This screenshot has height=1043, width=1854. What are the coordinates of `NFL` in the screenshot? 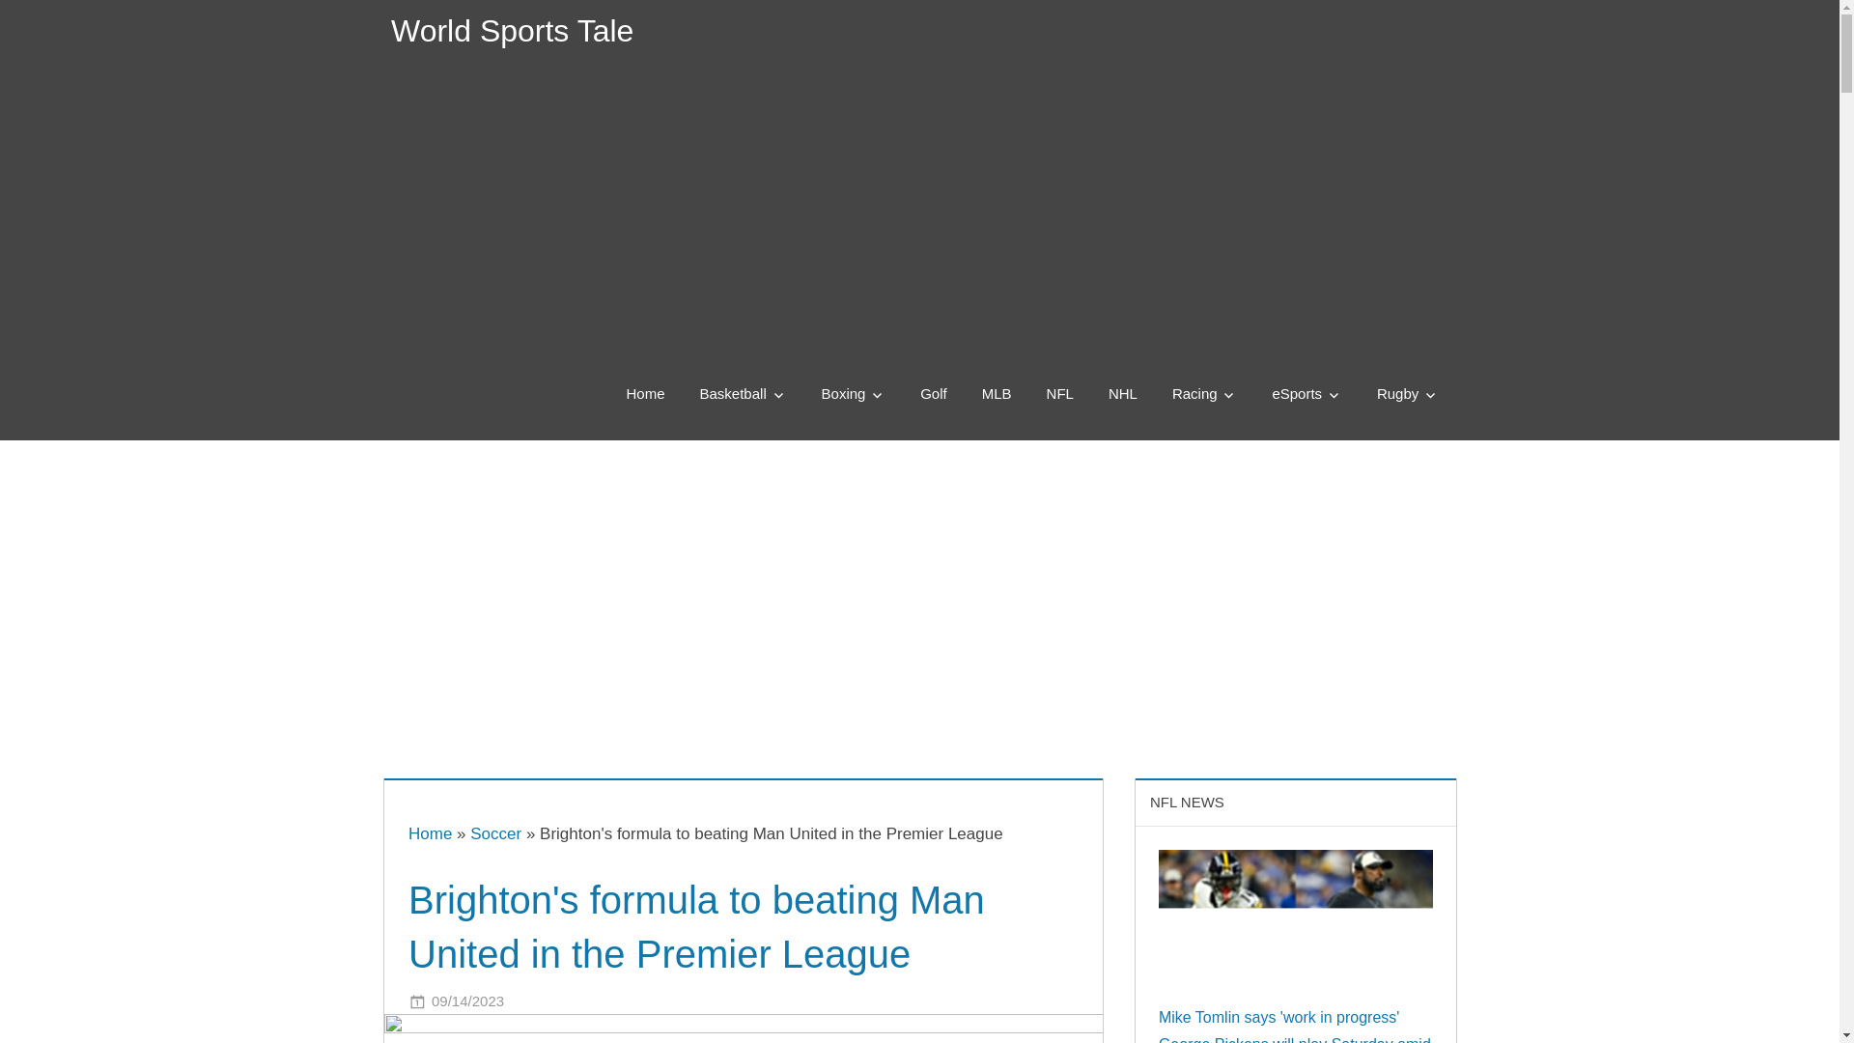 It's located at (1060, 393).